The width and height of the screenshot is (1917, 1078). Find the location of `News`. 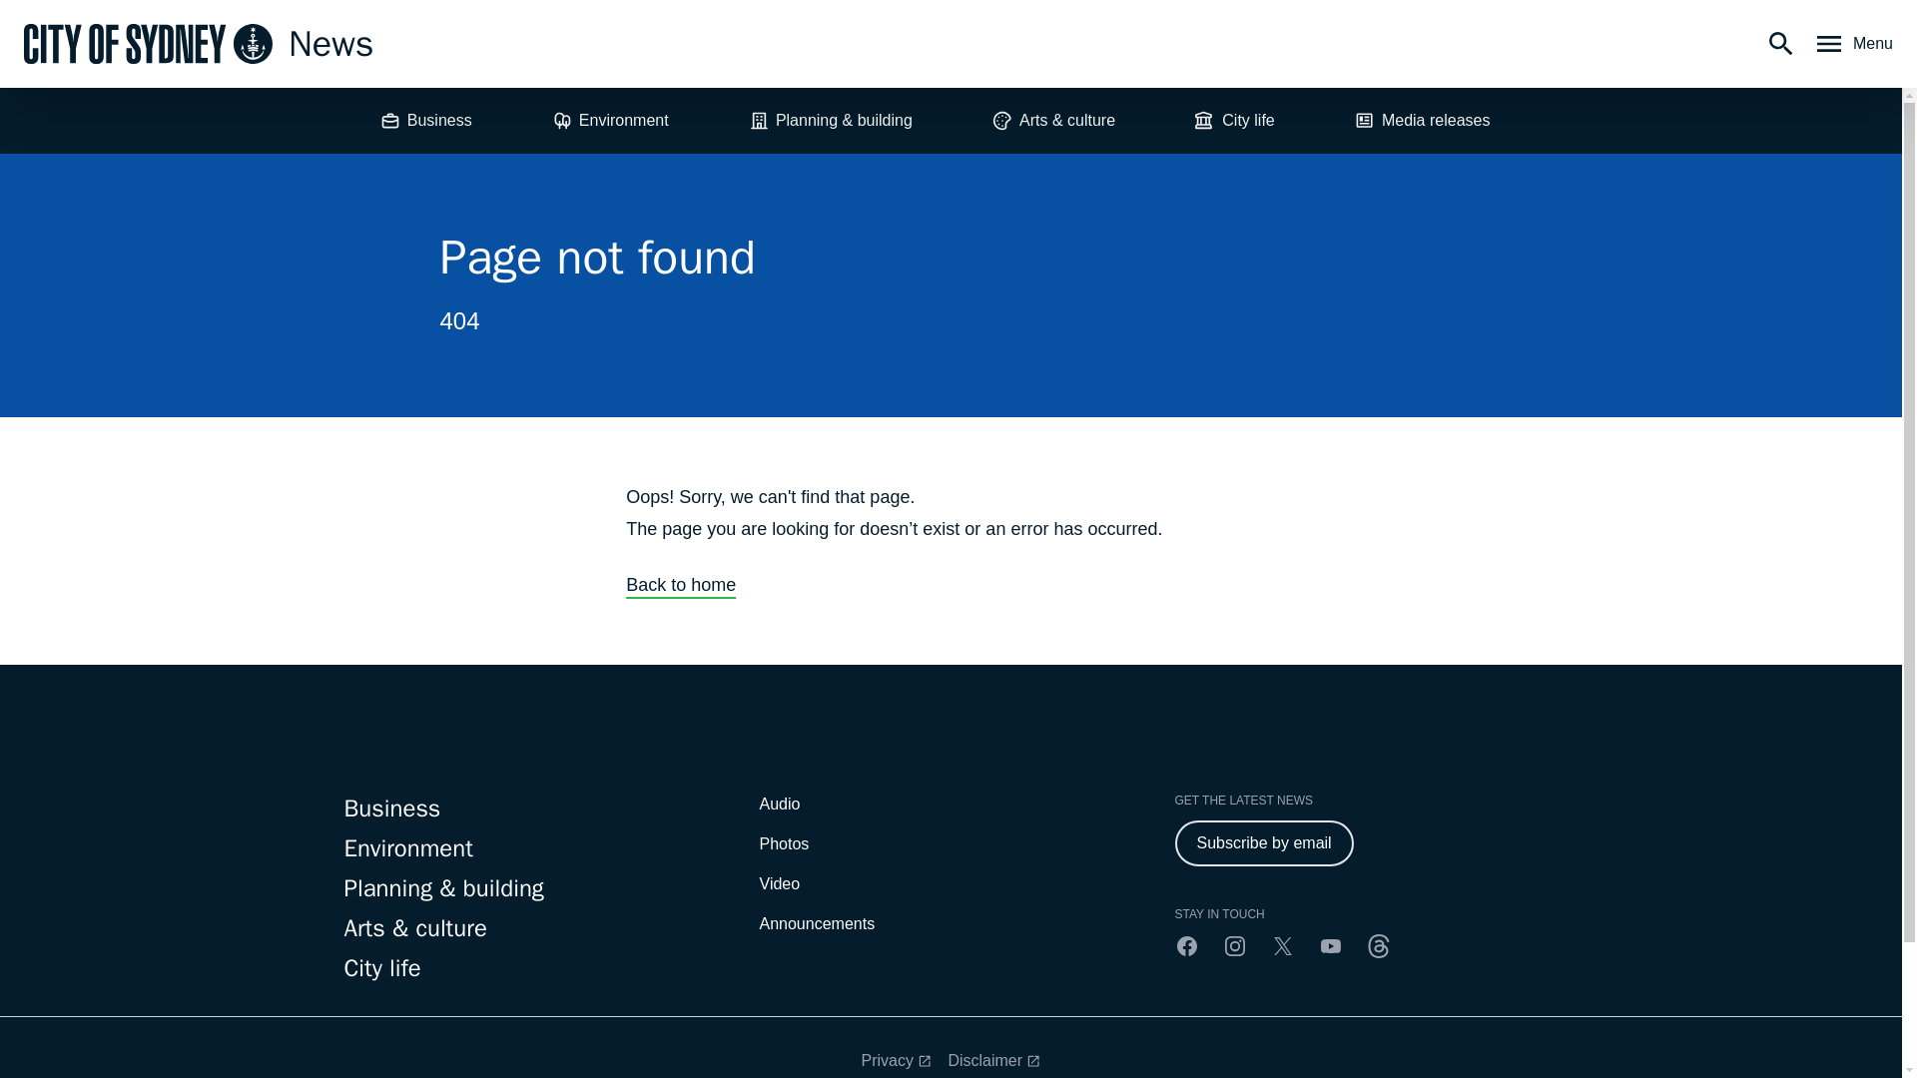

News is located at coordinates (198, 43).